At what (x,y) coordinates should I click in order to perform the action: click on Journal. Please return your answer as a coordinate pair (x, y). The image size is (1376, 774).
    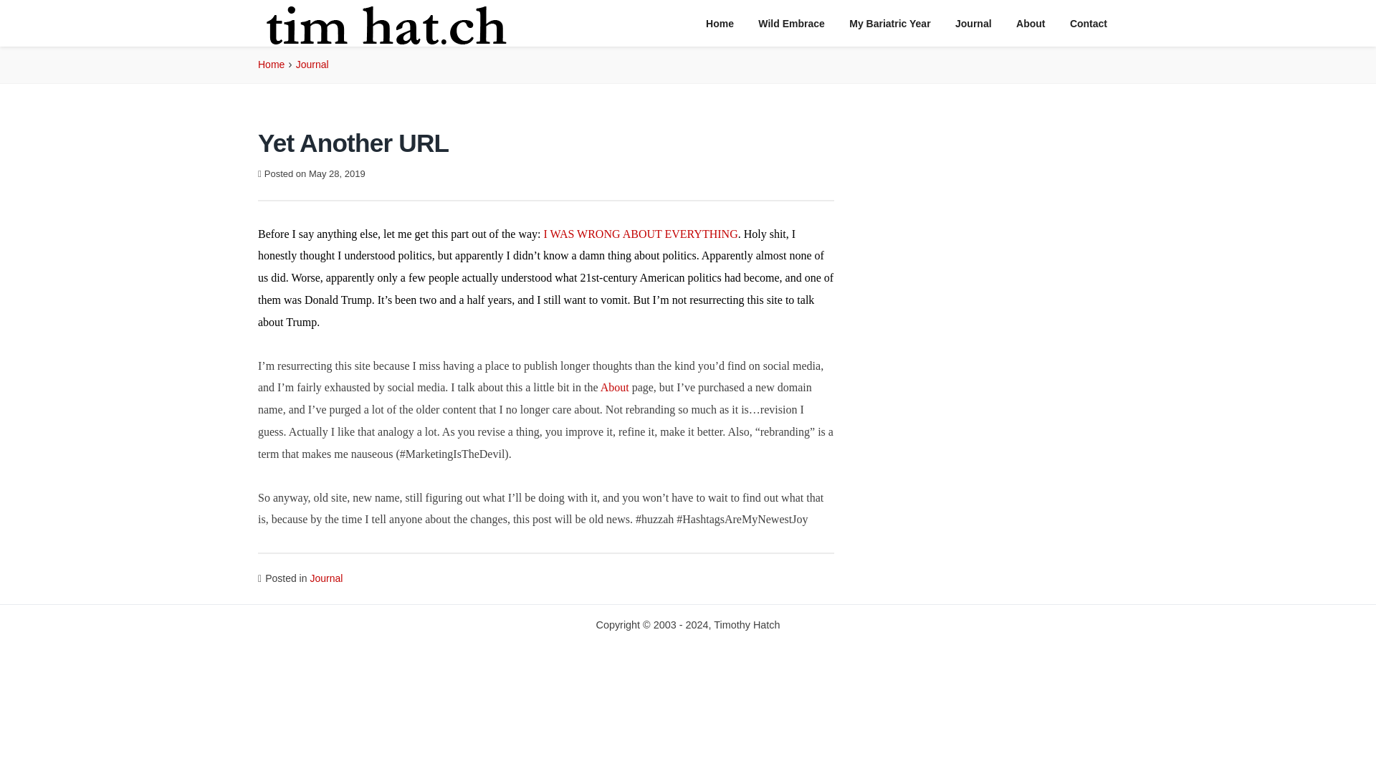
    Looking at the image, I should click on (973, 24).